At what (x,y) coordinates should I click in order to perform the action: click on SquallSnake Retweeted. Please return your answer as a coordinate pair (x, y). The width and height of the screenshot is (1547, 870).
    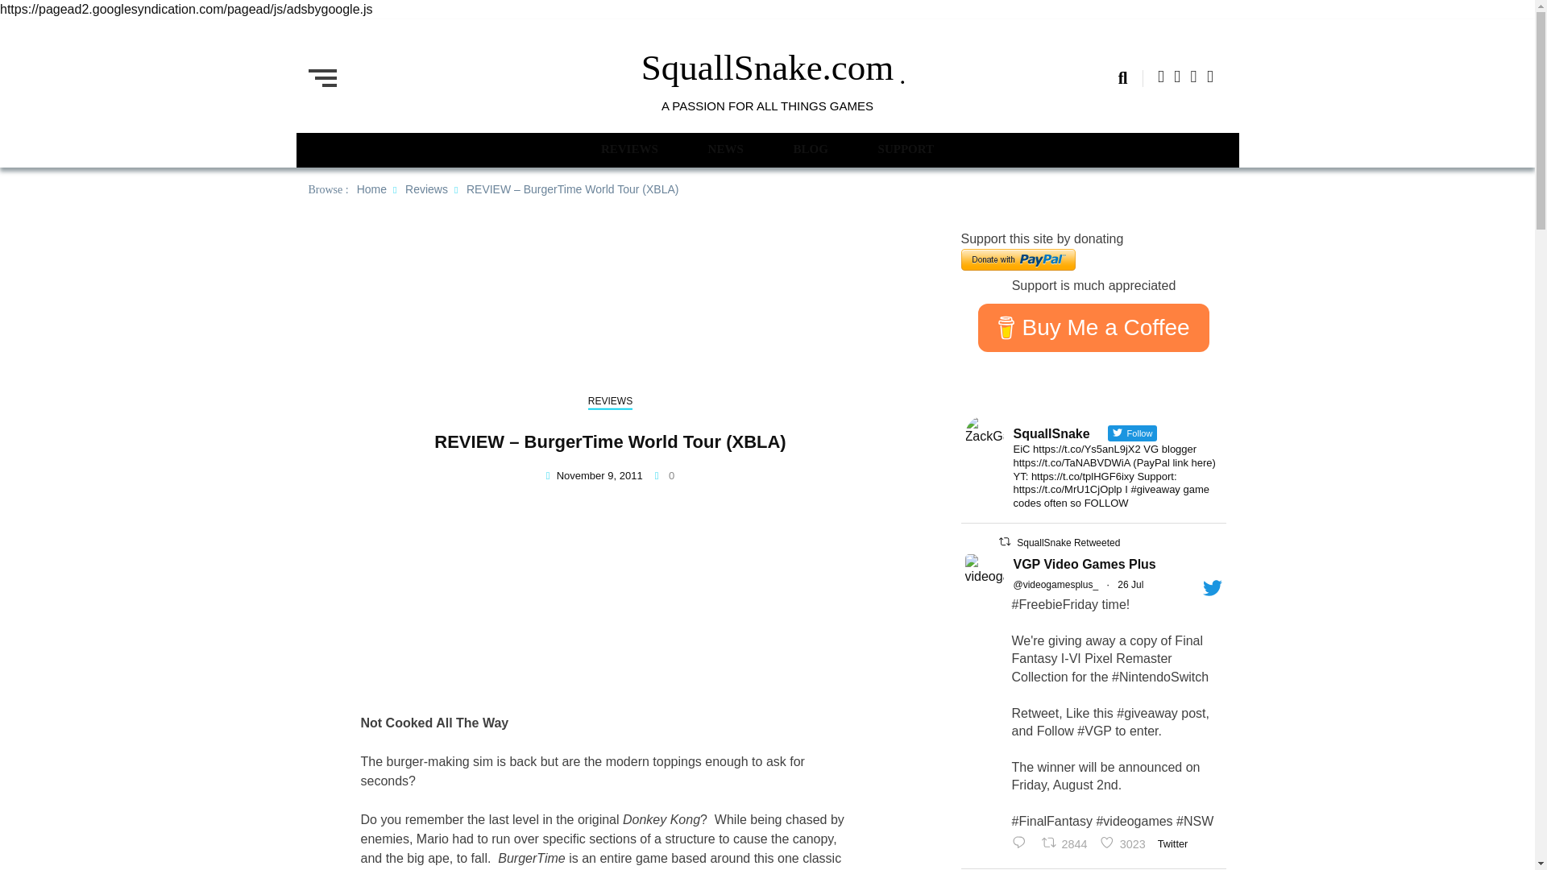
    Looking at the image, I should click on (1125, 843).